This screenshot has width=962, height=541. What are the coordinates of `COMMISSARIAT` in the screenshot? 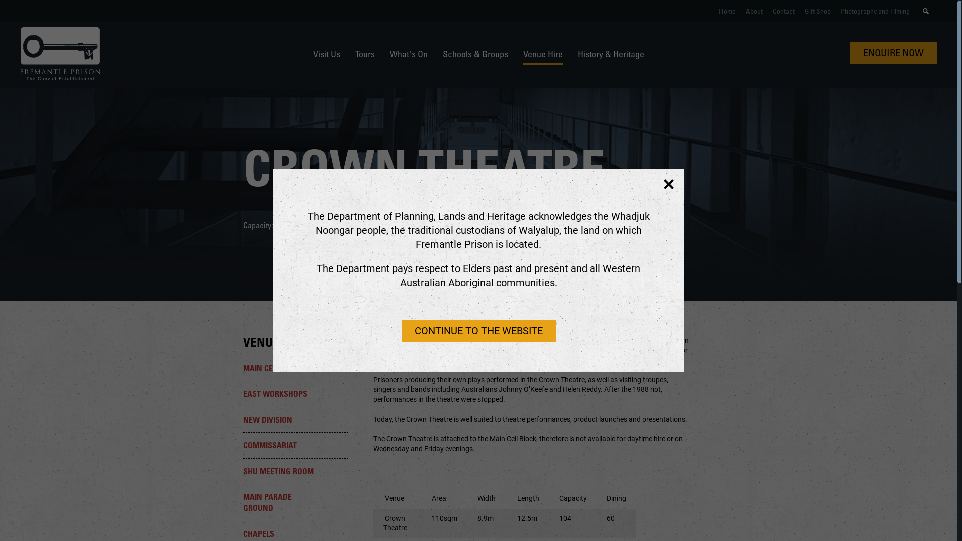 It's located at (296, 445).